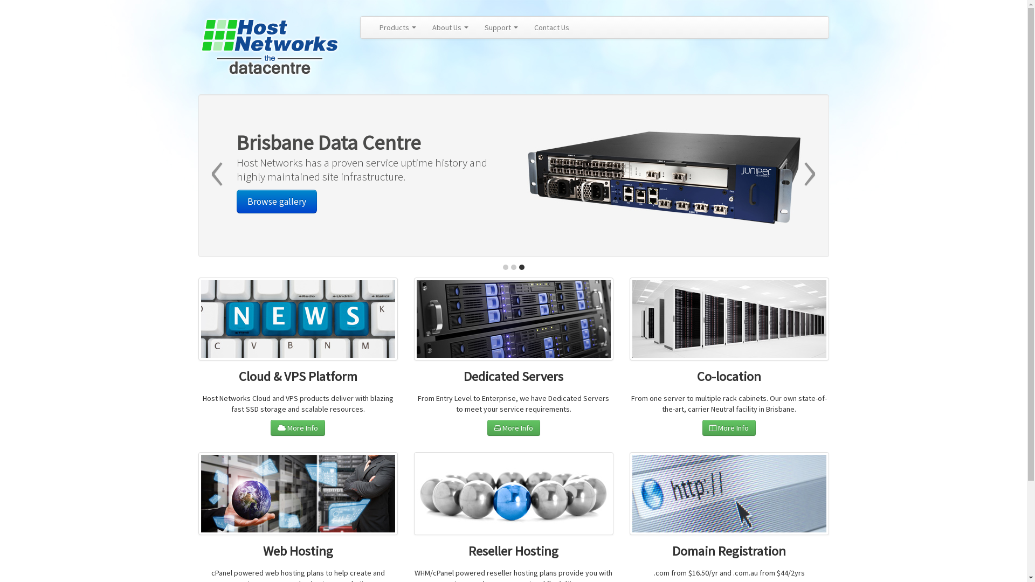 The height and width of the screenshot is (582, 1035). Describe the element at coordinates (501, 27) in the screenshot. I see `Support` at that location.